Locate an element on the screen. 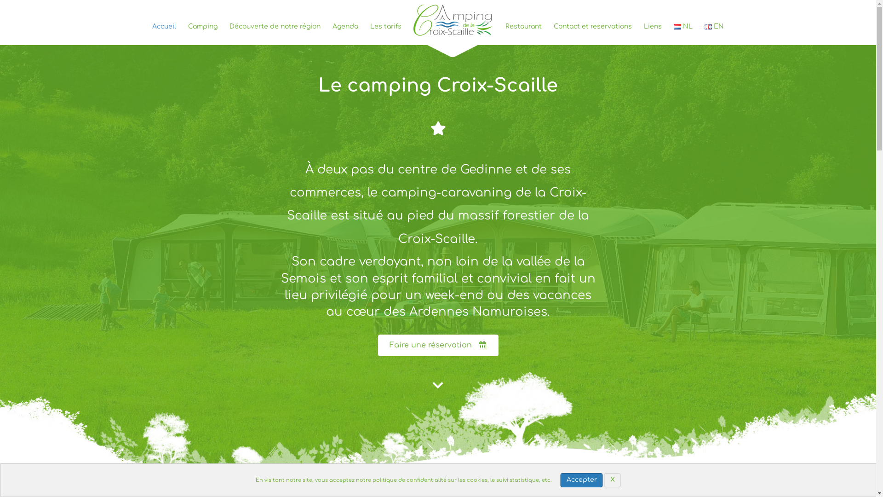 The height and width of the screenshot is (497, 883). EN is located at coordinates (714, 27).